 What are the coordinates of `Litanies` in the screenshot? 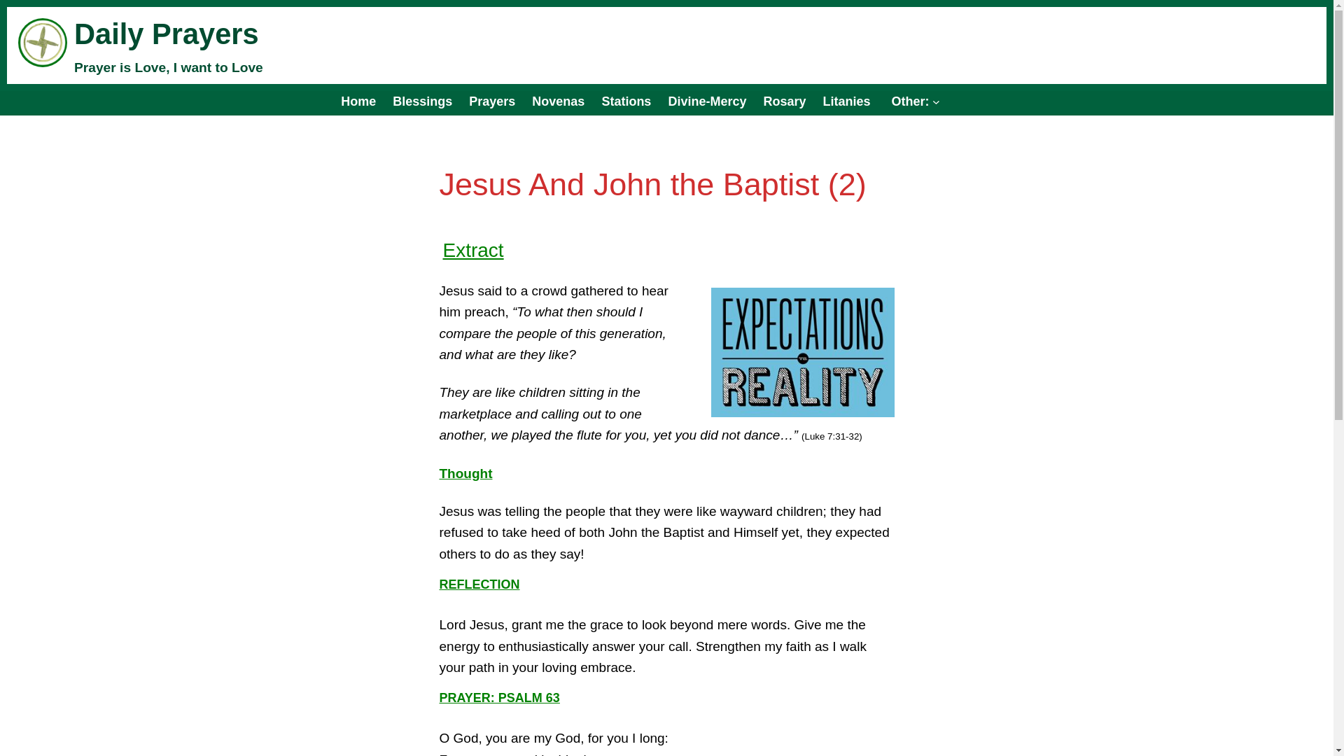 It's located at (846, 101).